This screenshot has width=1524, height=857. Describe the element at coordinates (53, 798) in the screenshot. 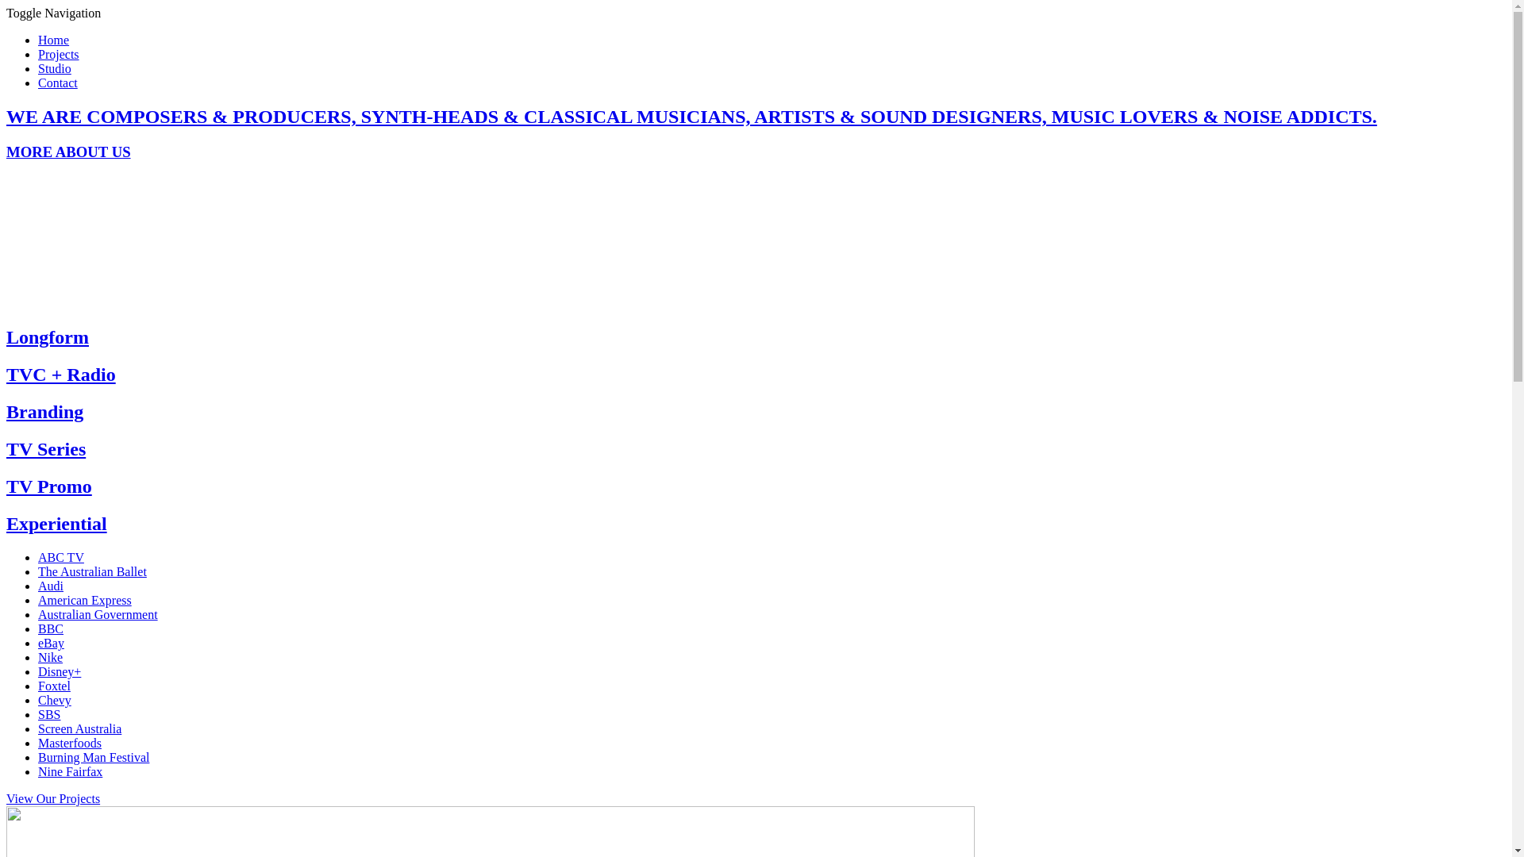

I see `View Our Projects` at that location.